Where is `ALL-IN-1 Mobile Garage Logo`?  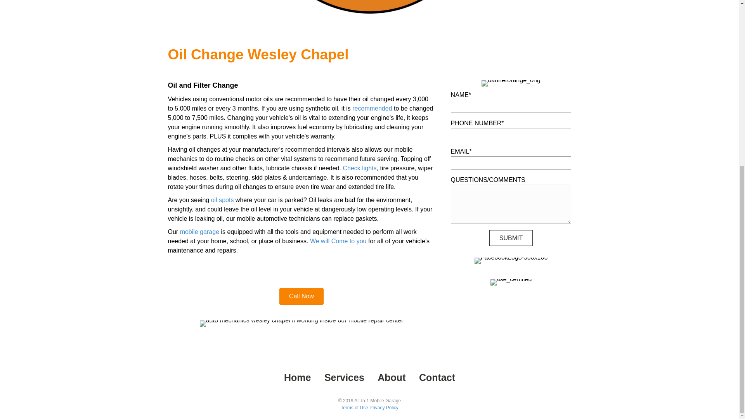 ALL-IN-1 Mobile Garage Logo is located at coordinates (369, 7).